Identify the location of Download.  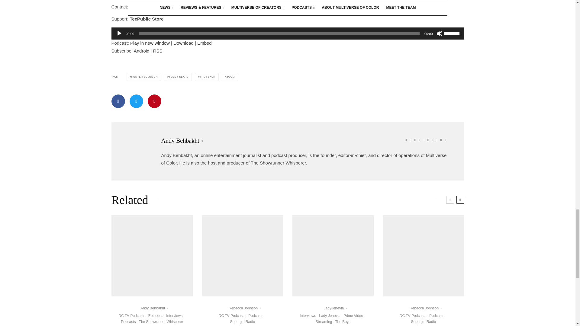
(184, 43).